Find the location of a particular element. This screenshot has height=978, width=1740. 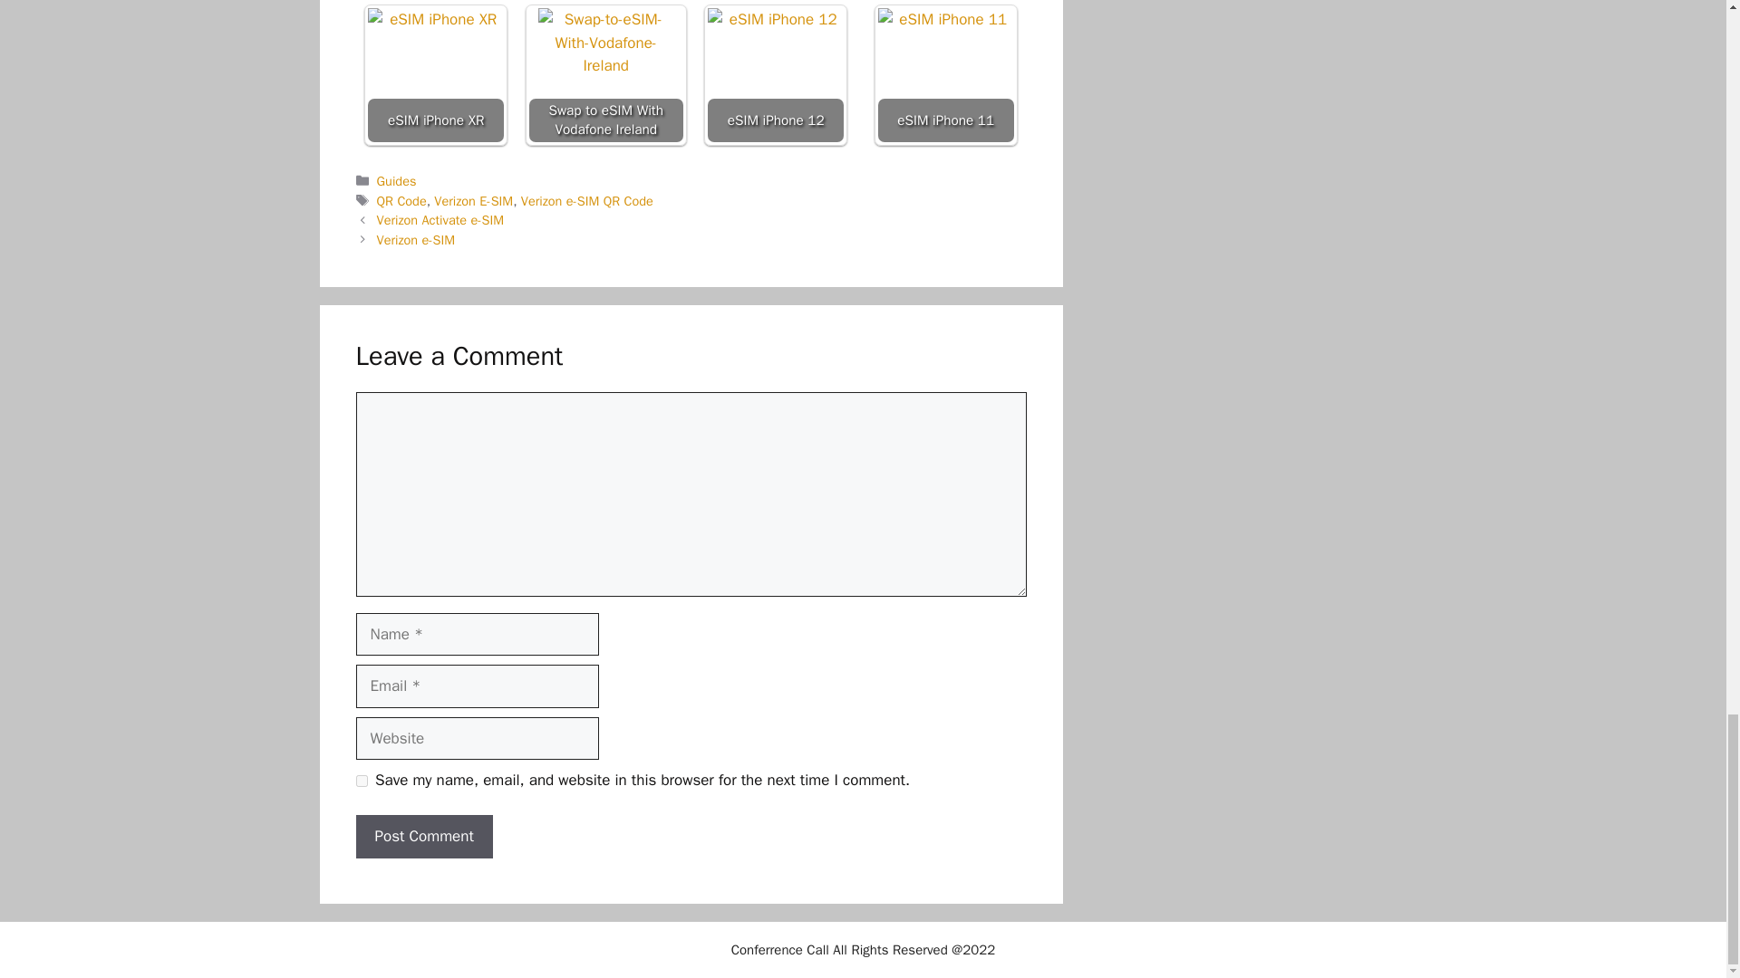

Verizon E-SIM is located at coordinates (473, 201).